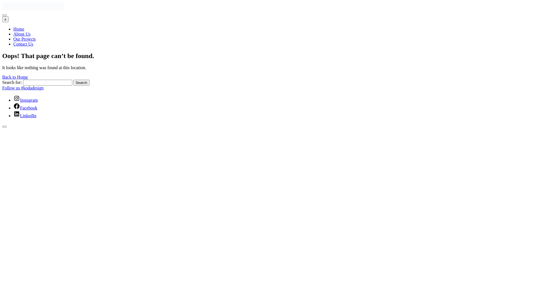  What do you see at coordinates (24, 39) in the screenshot?
I see `Our Projects` at bounding box center [24, 39].